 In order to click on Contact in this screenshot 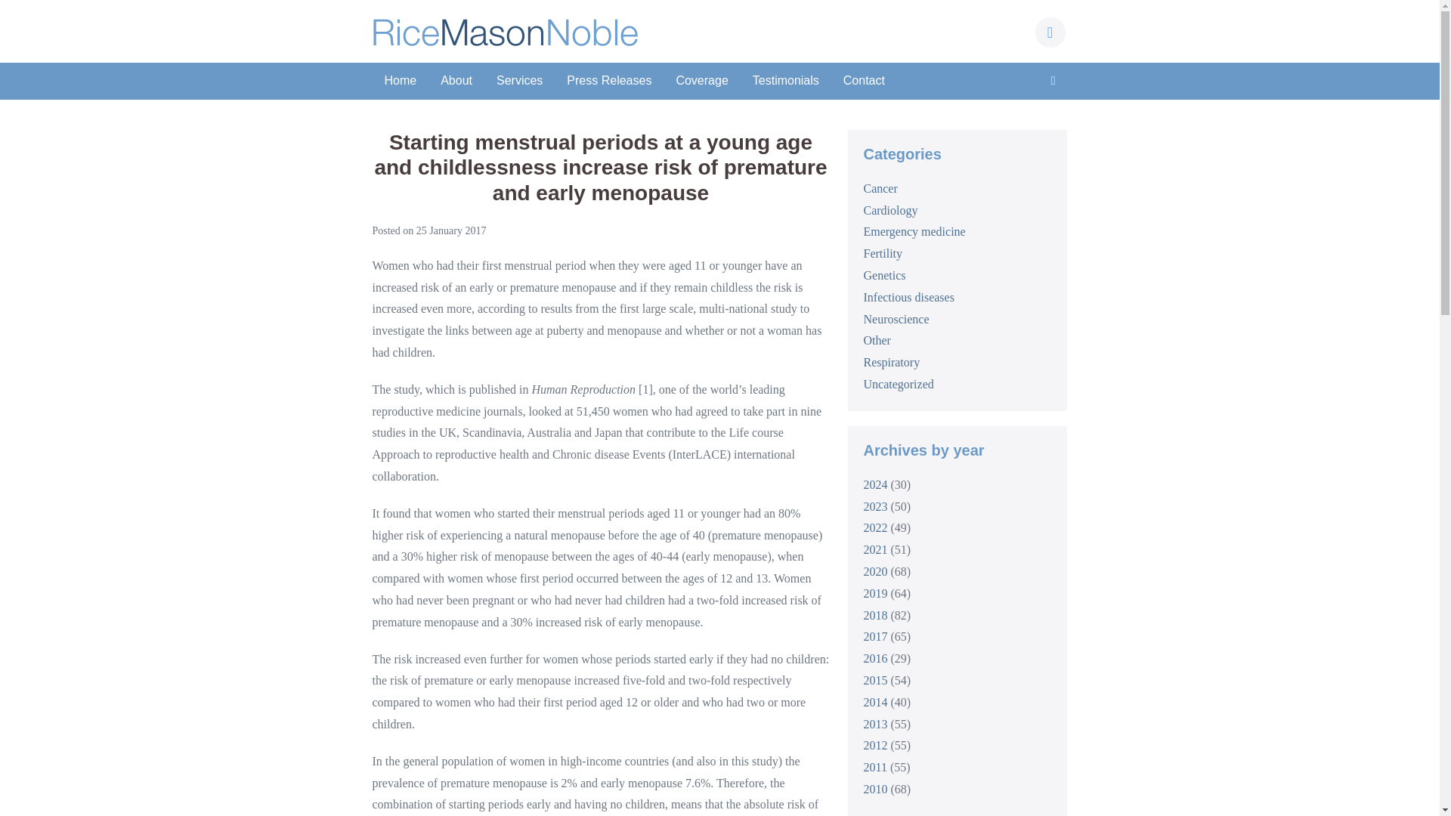, I will do `click(864, 81)`.